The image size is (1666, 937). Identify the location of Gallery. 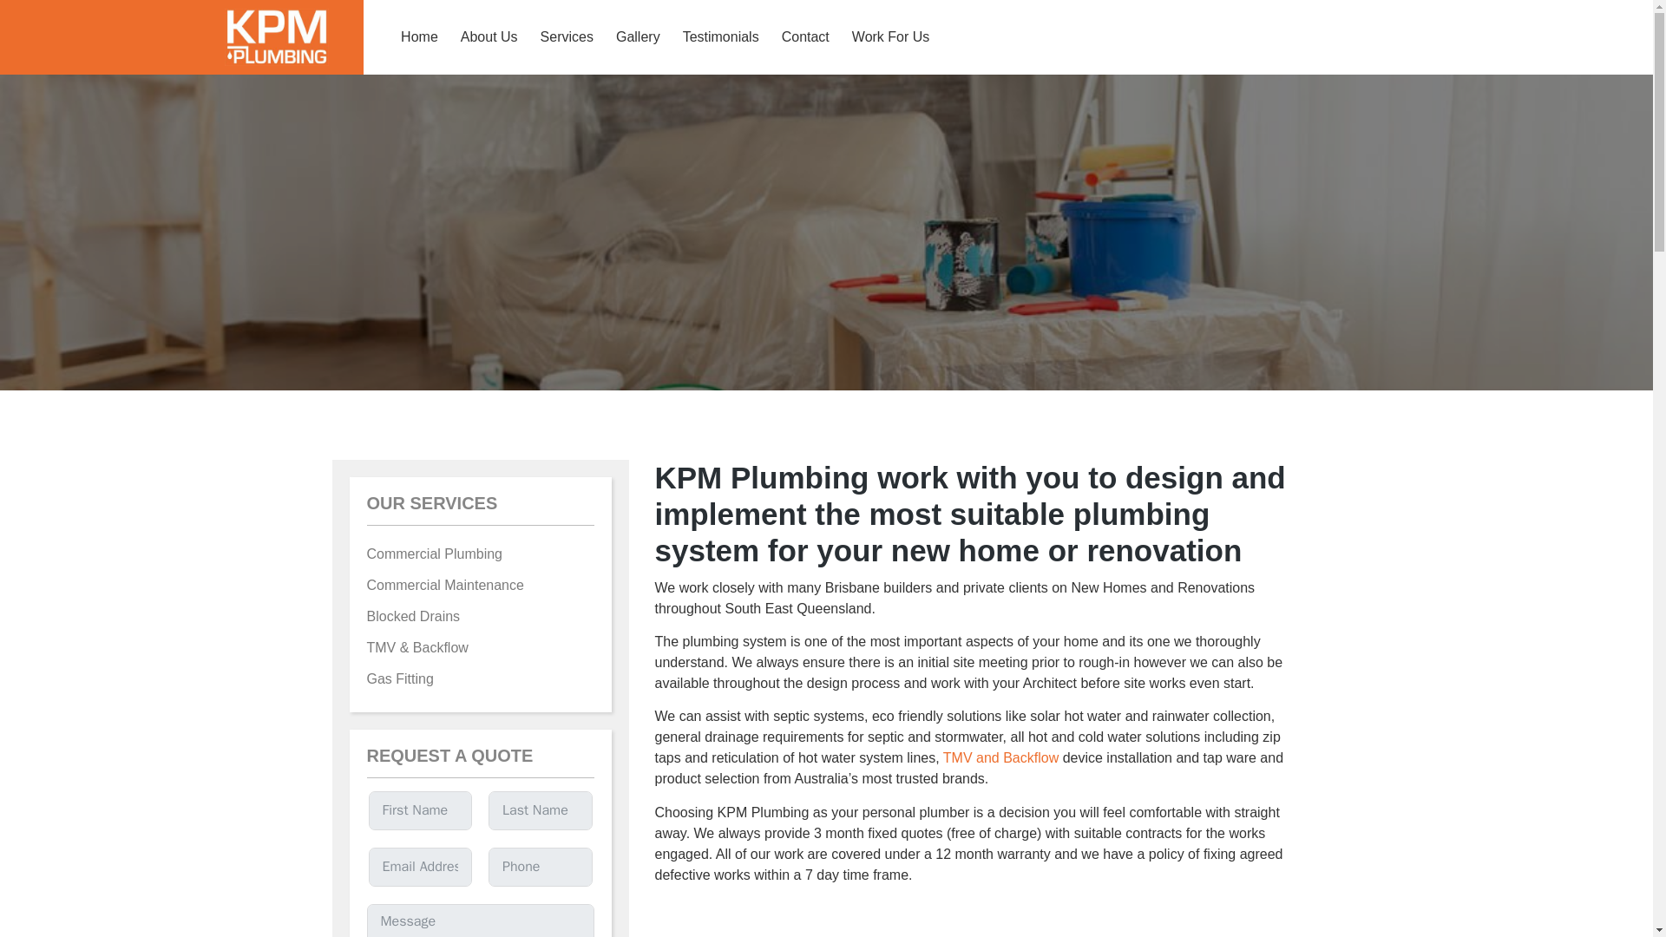
(637, 36).